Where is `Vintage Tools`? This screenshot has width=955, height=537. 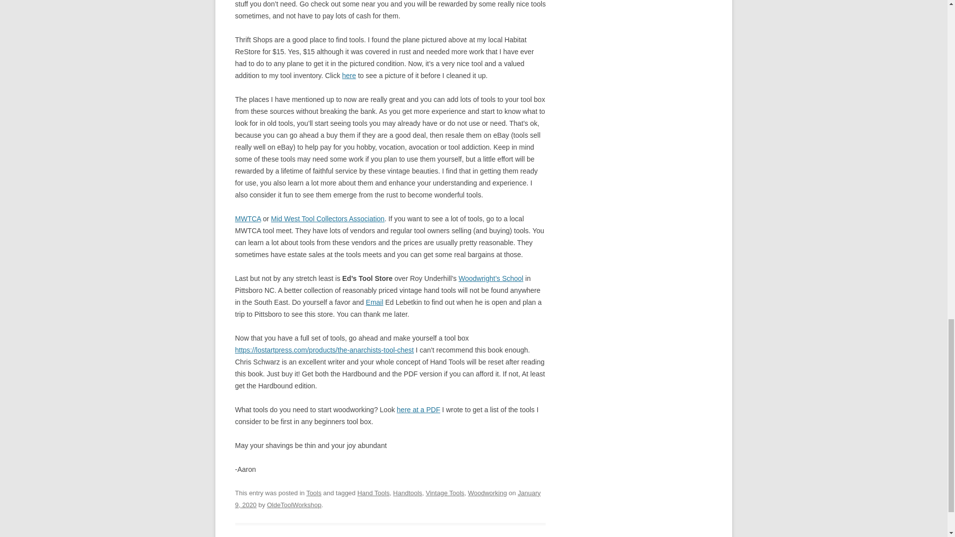 Vintage Tools is located at coordinates (445, 493).